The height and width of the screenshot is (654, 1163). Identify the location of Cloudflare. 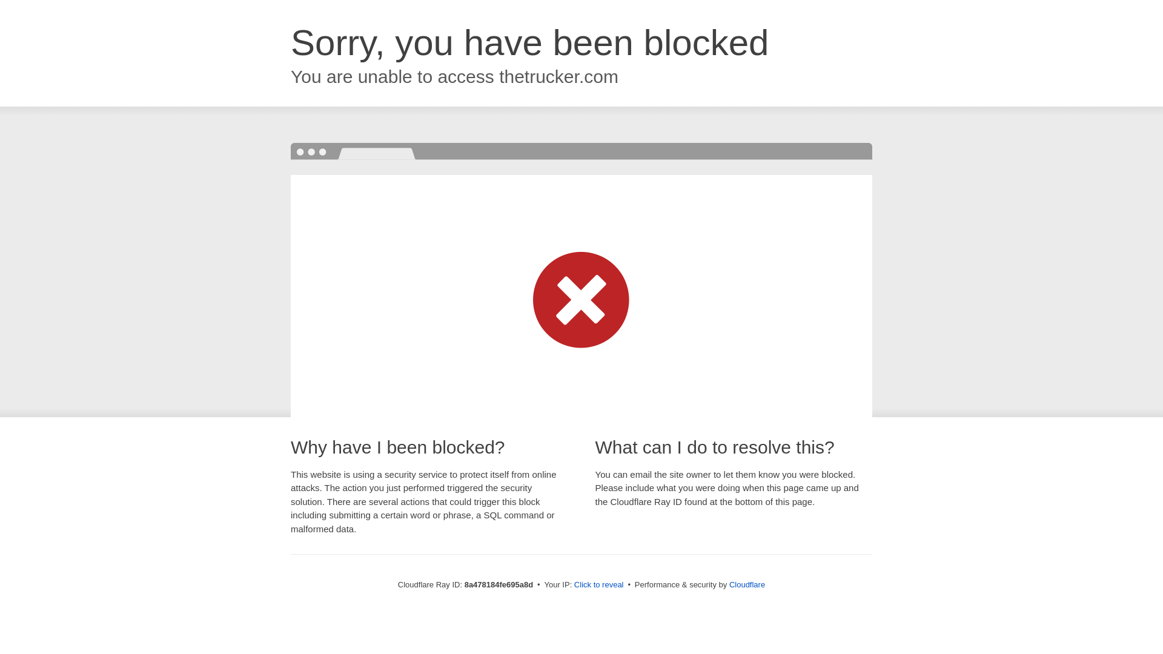
(747, 584).